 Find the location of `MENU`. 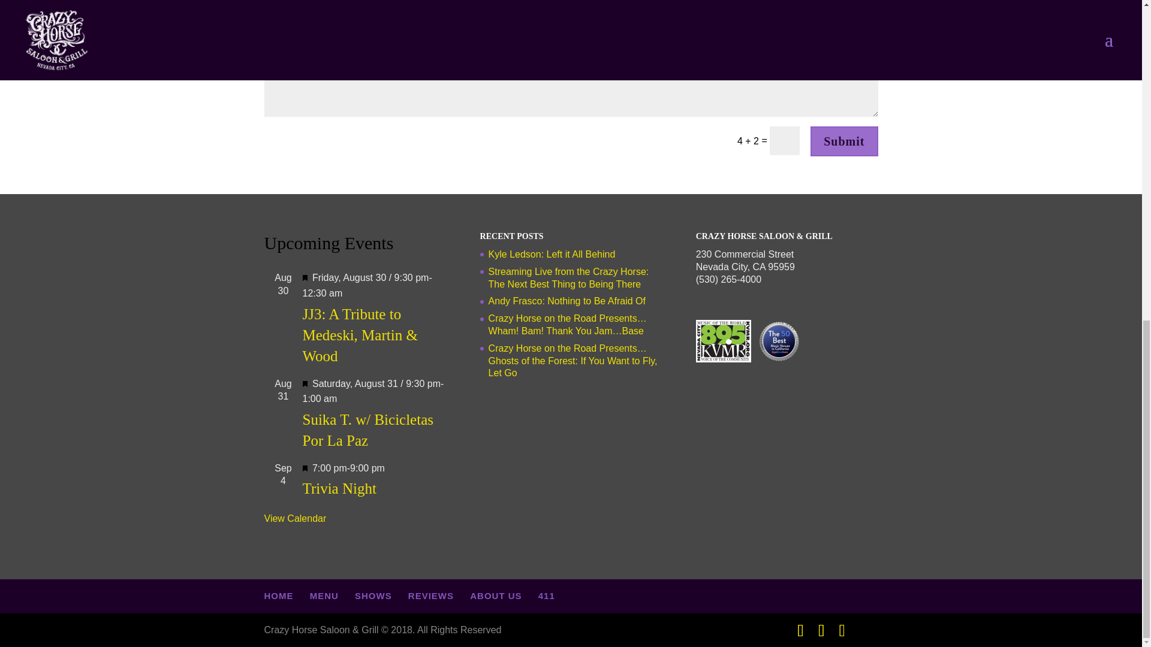

MENU is located at coordinates (324, 595).